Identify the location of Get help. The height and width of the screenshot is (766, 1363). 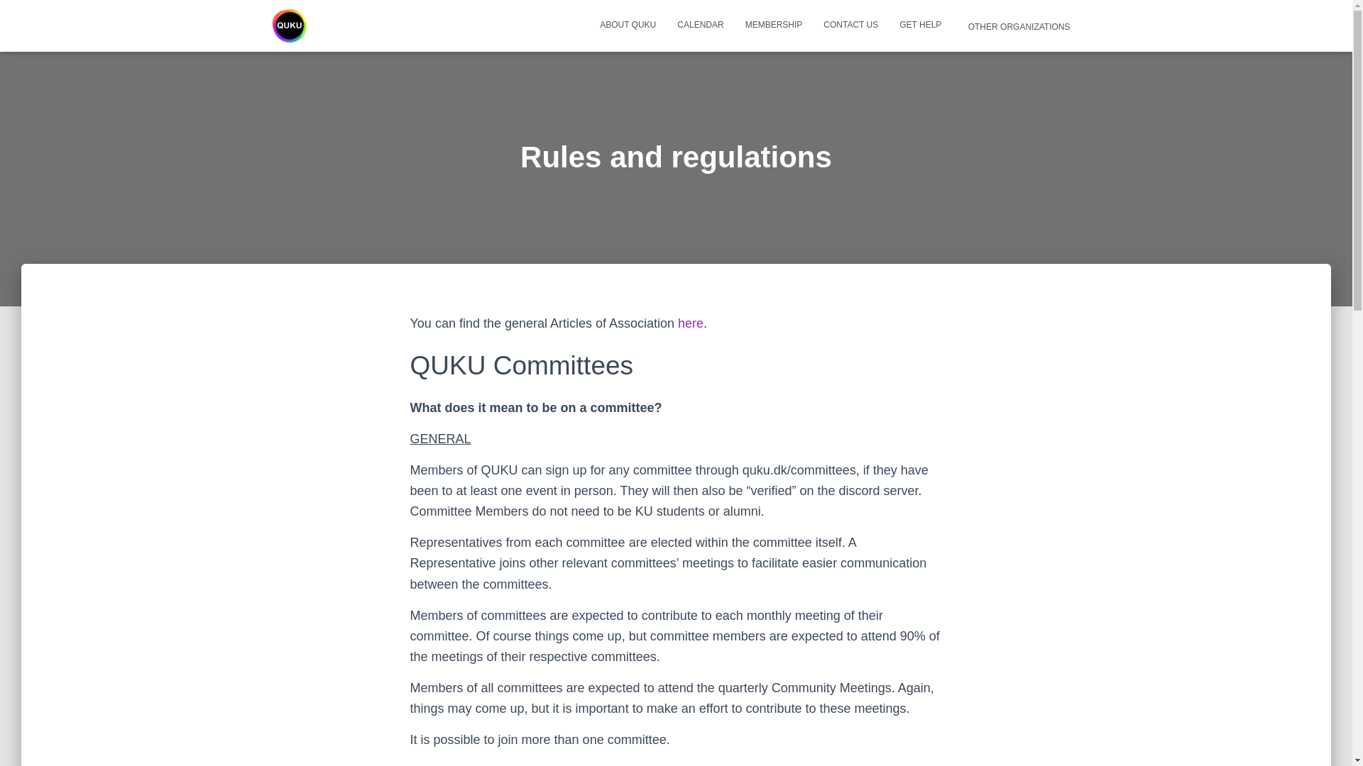
(920, 24).